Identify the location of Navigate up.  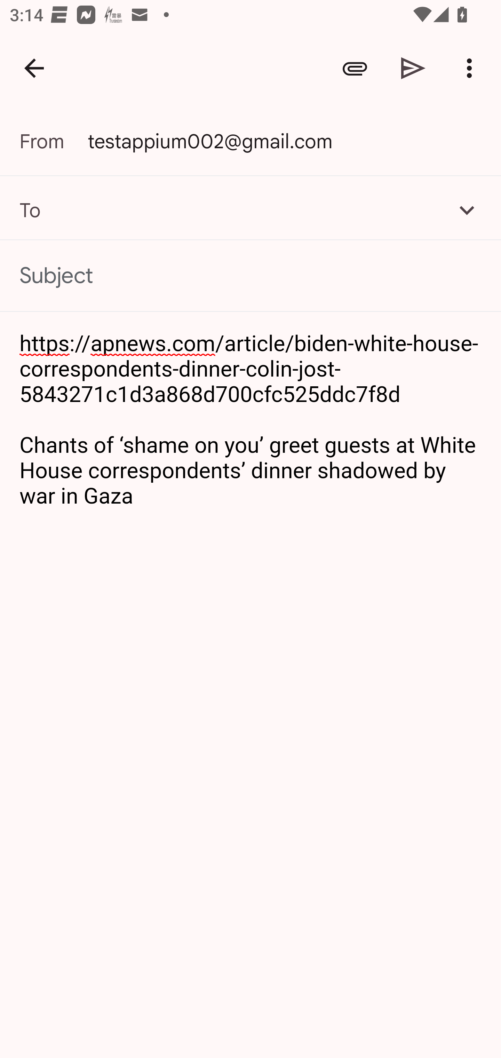
(34, 68).